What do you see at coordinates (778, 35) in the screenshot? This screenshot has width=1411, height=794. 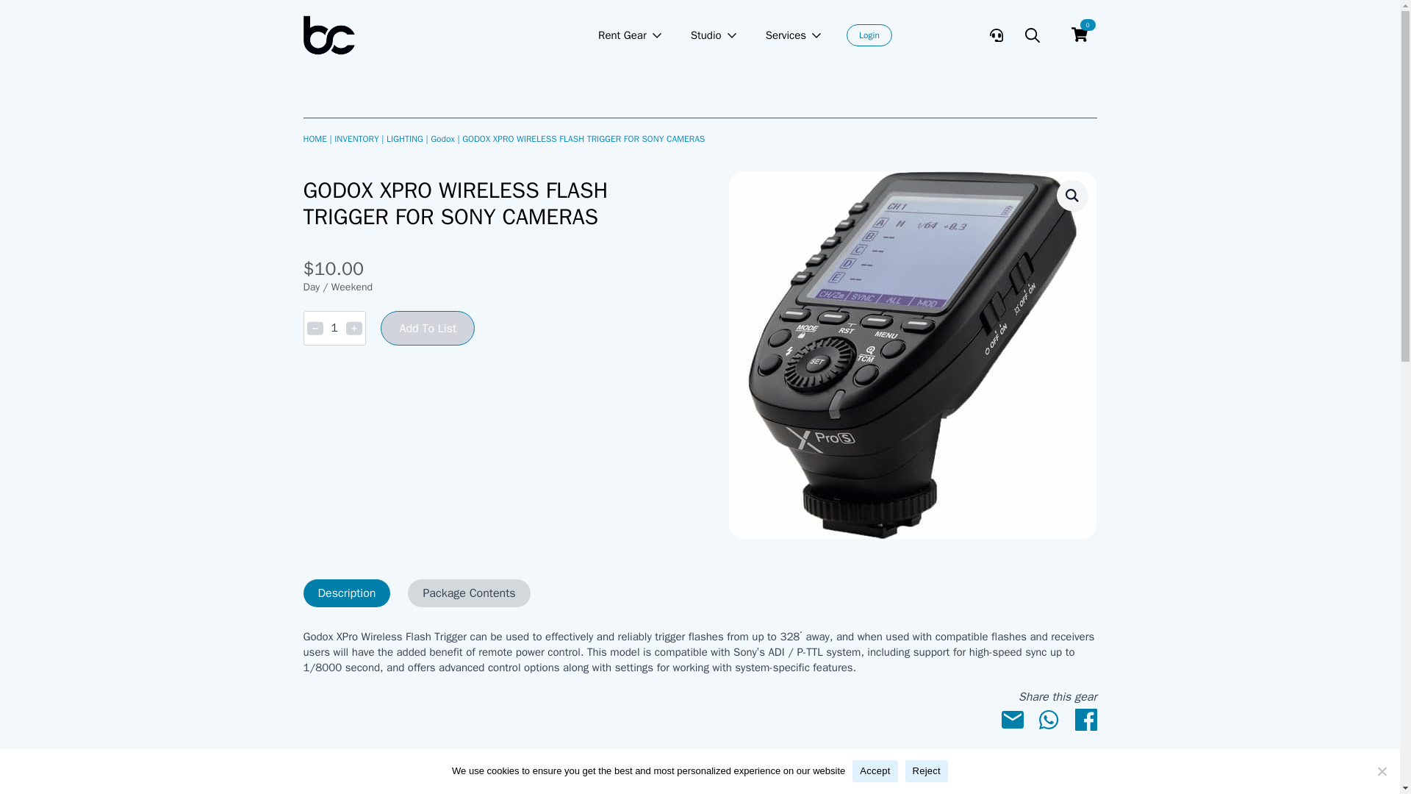 I see `Godox-XPro-Wireless-Flash-Trigger-for-Sony-Cameras-` at bounding box center [778, 35].